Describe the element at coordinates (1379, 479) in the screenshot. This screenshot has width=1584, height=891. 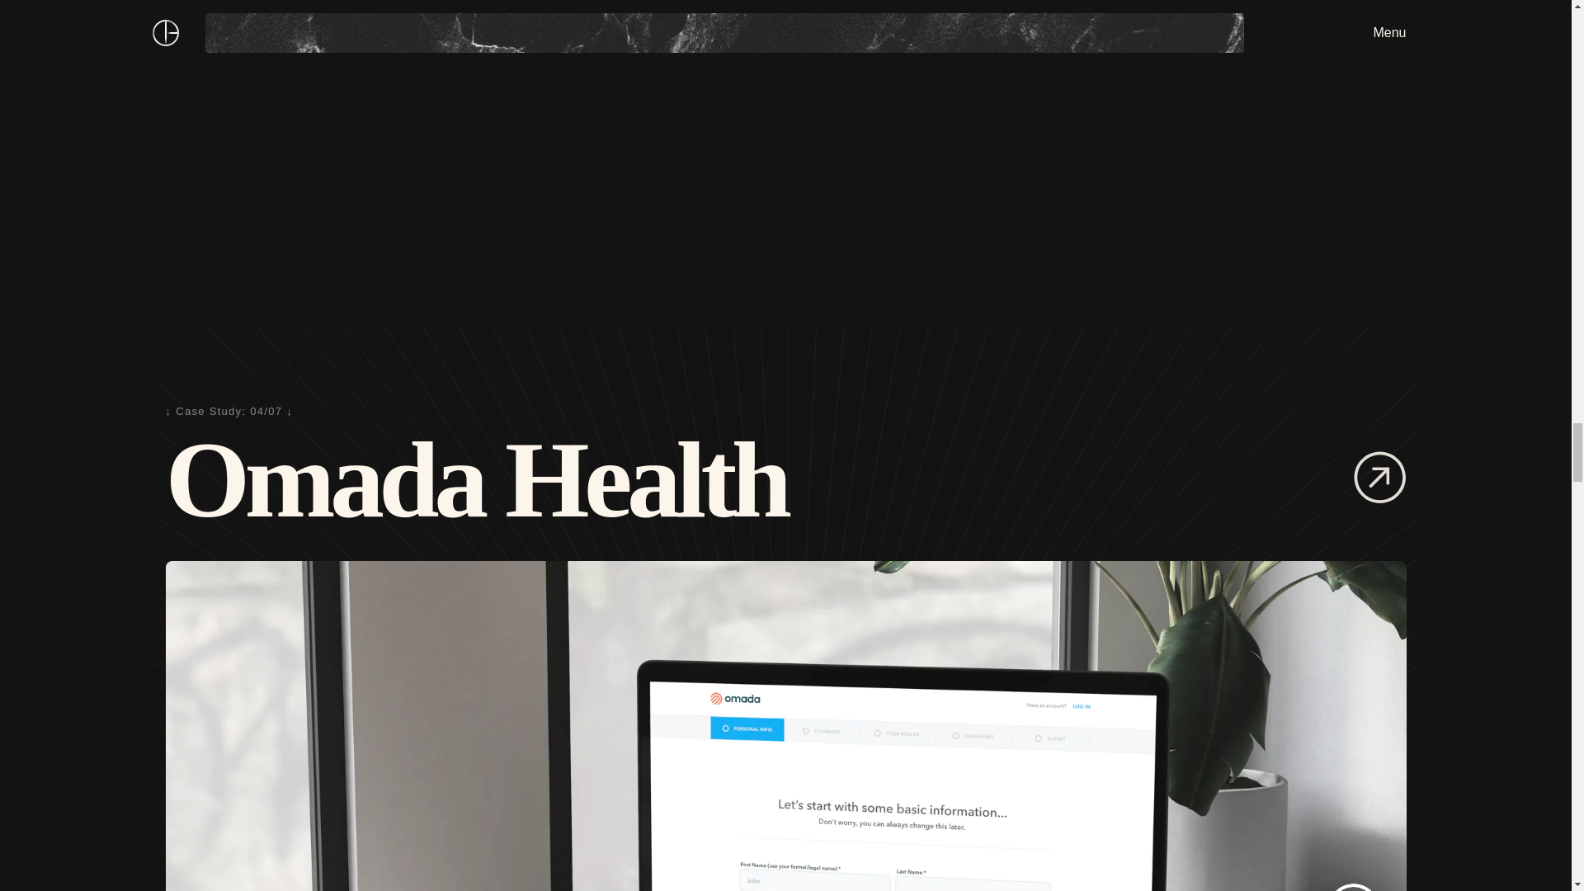
I see `View Project: Omada Health` at that location.